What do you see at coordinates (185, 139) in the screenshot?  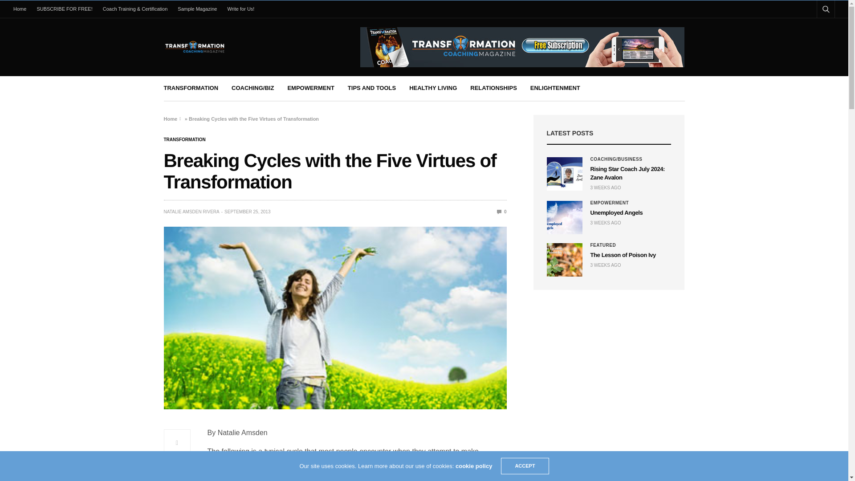 I see `Transformation` at bounding box center [185, 139].